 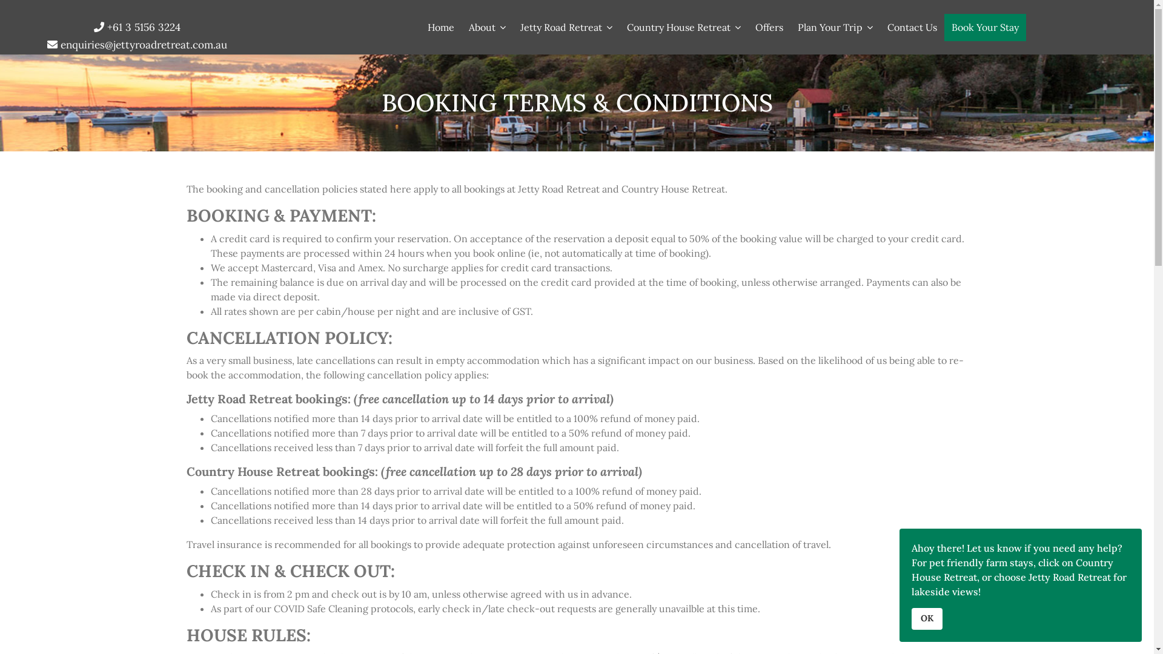 I want to click on Offers, so click(x=769, y=27).